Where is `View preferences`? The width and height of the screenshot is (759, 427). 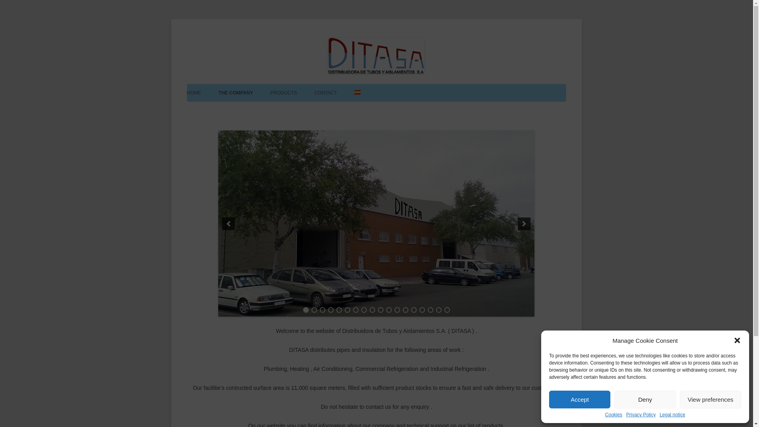 View preferences is located at coordinates (711, 399).